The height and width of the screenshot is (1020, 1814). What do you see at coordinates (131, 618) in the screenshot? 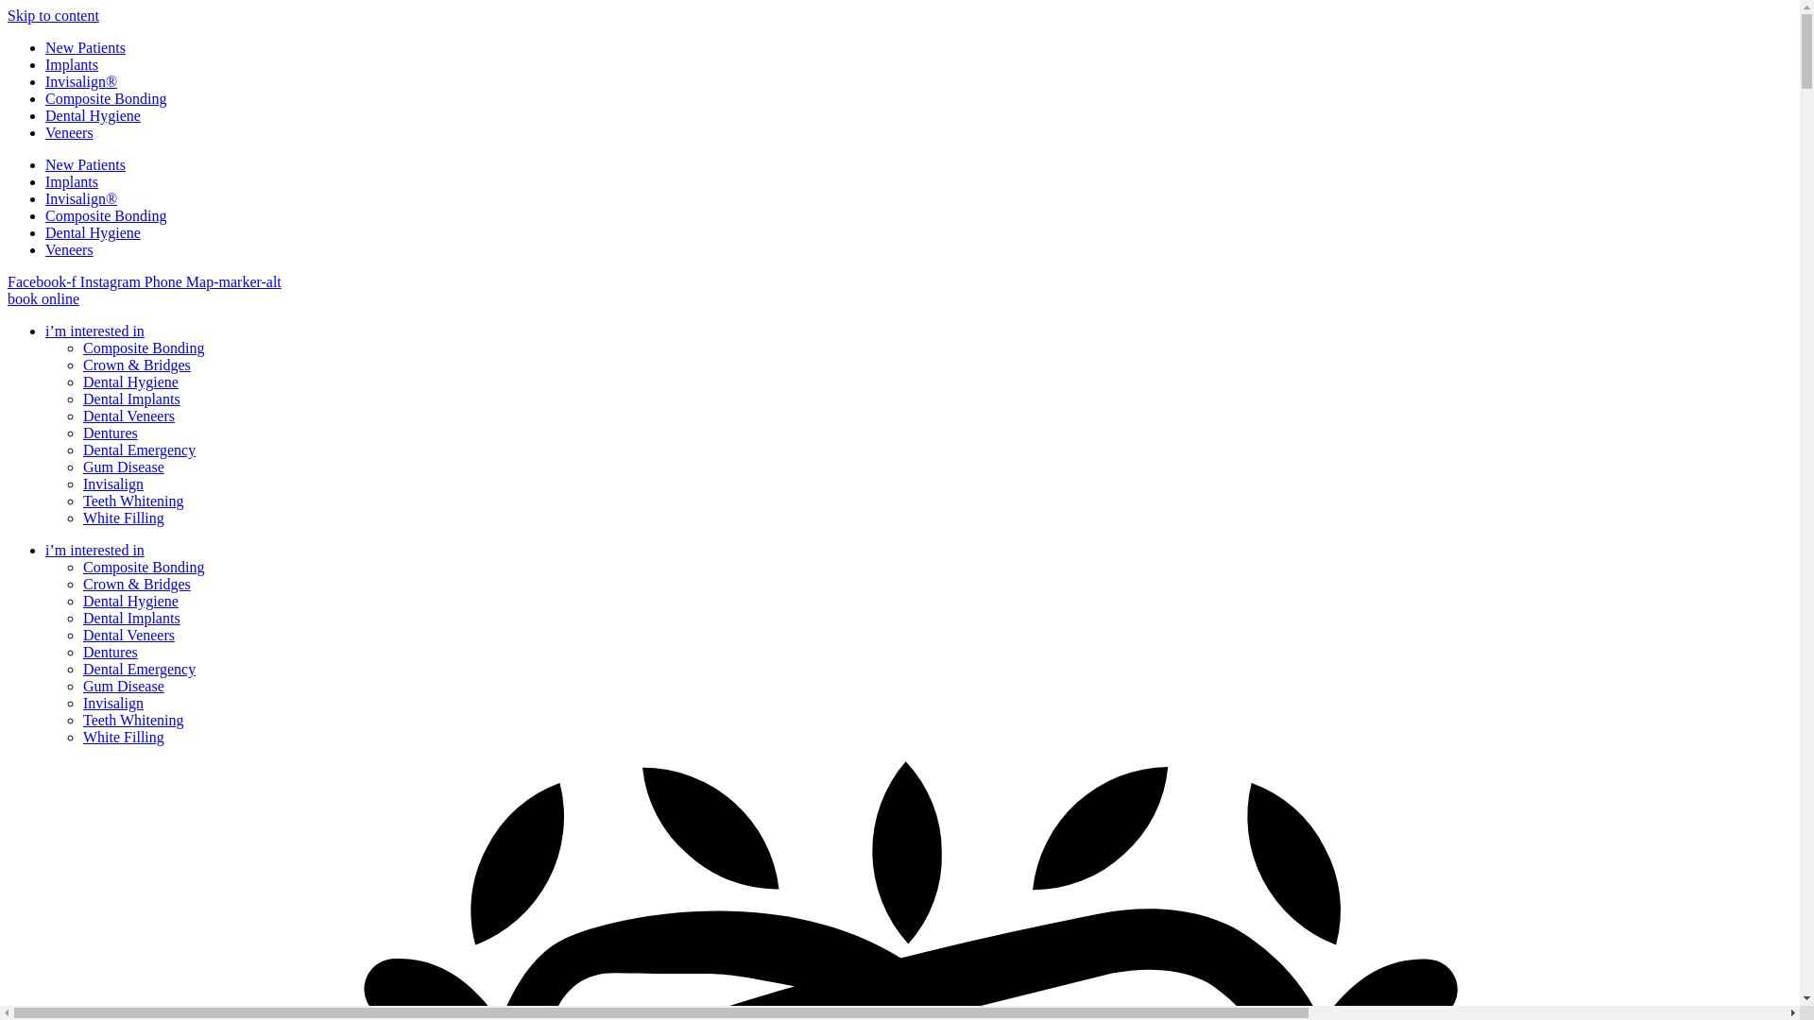
I see `Dental Implants` at bounding box center [131, 618].